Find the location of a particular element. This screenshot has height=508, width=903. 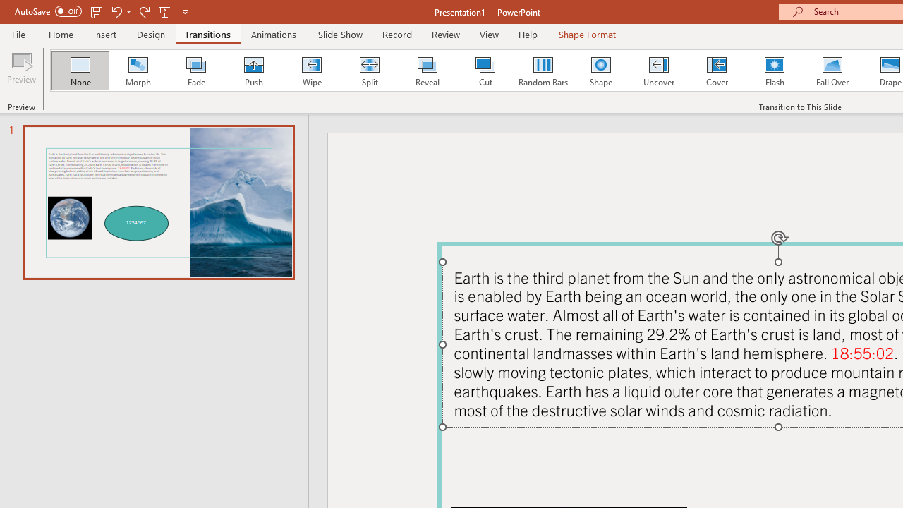

Random Bars is located at coordinates (543, 71).